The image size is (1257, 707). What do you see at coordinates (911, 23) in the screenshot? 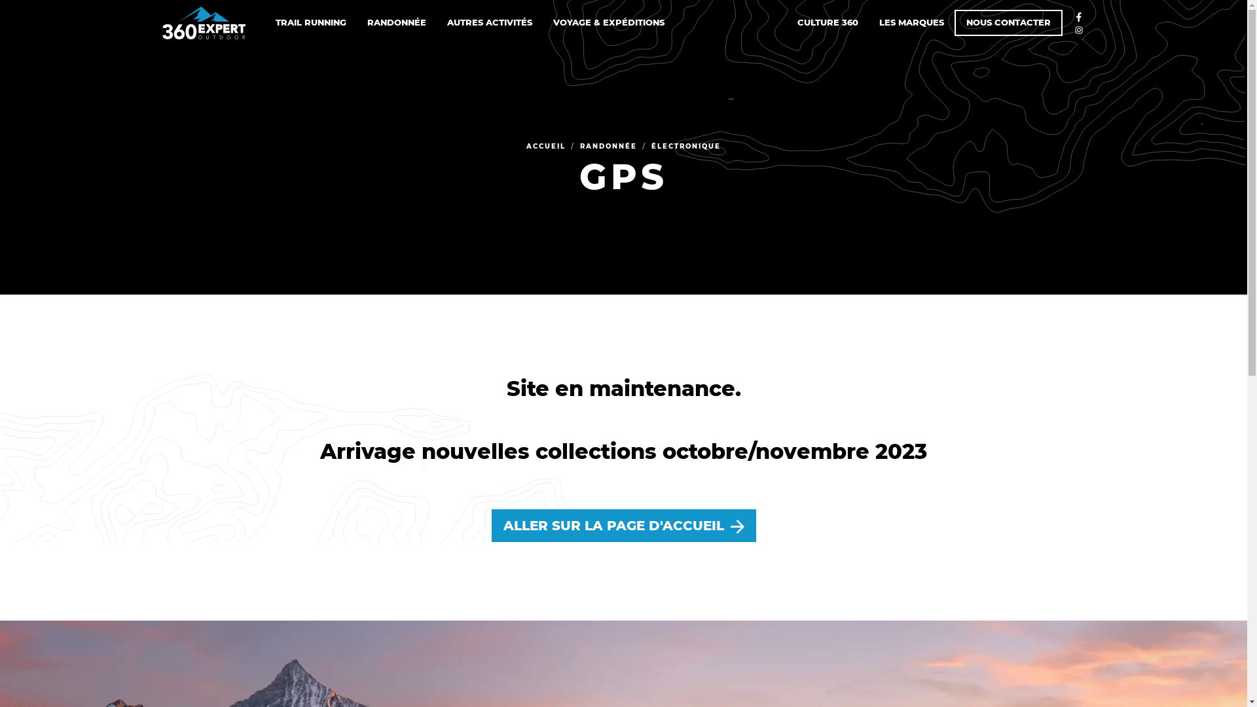
I see `LES MARQUES` at bounding box center [911, 23].